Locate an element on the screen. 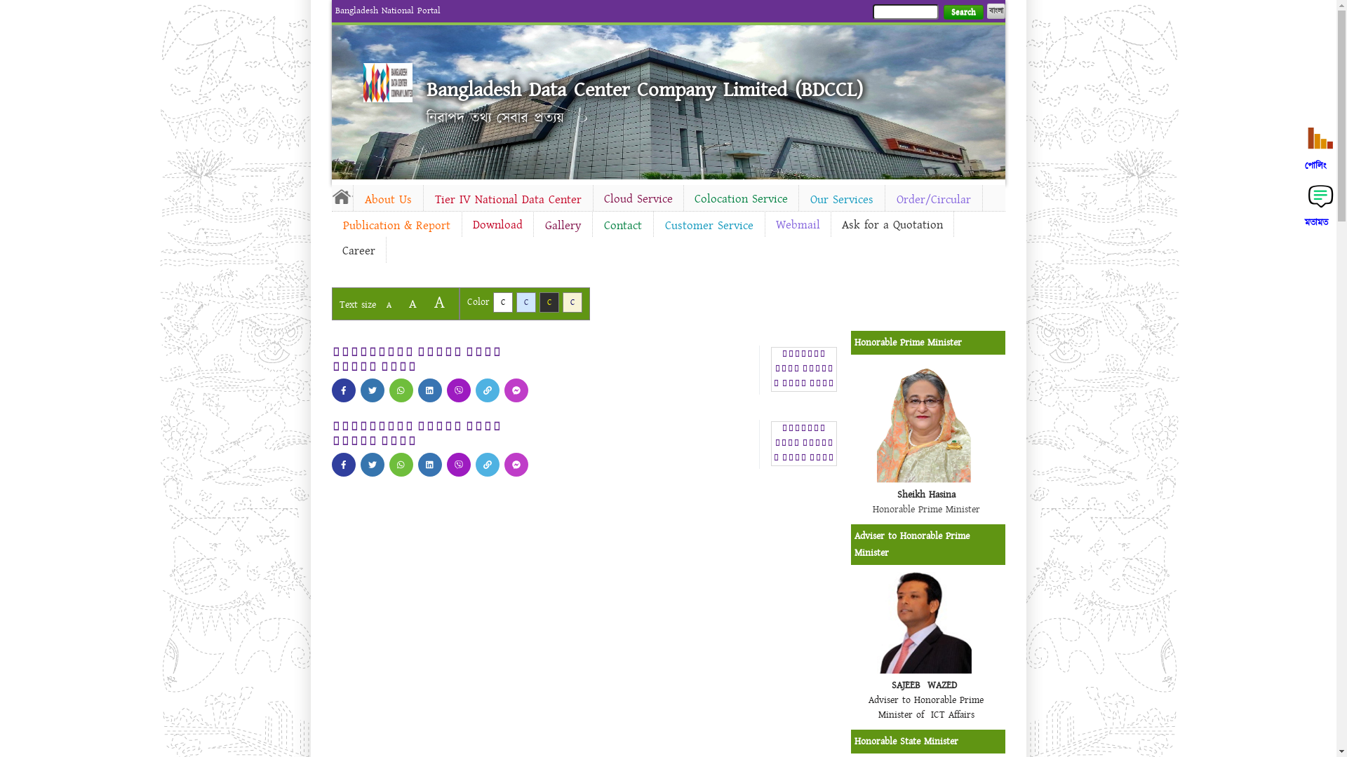  Home is located at coordinates (388, 83).